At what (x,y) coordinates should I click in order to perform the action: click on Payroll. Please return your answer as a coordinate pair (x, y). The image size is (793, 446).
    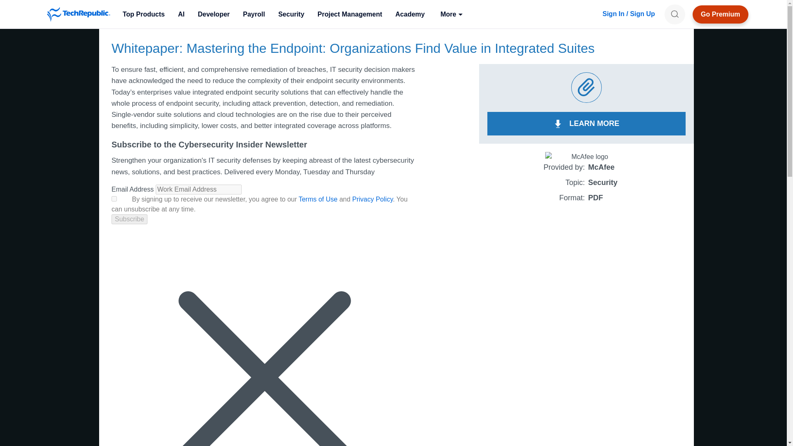
    Looking at the image, I should click on (254, 14).